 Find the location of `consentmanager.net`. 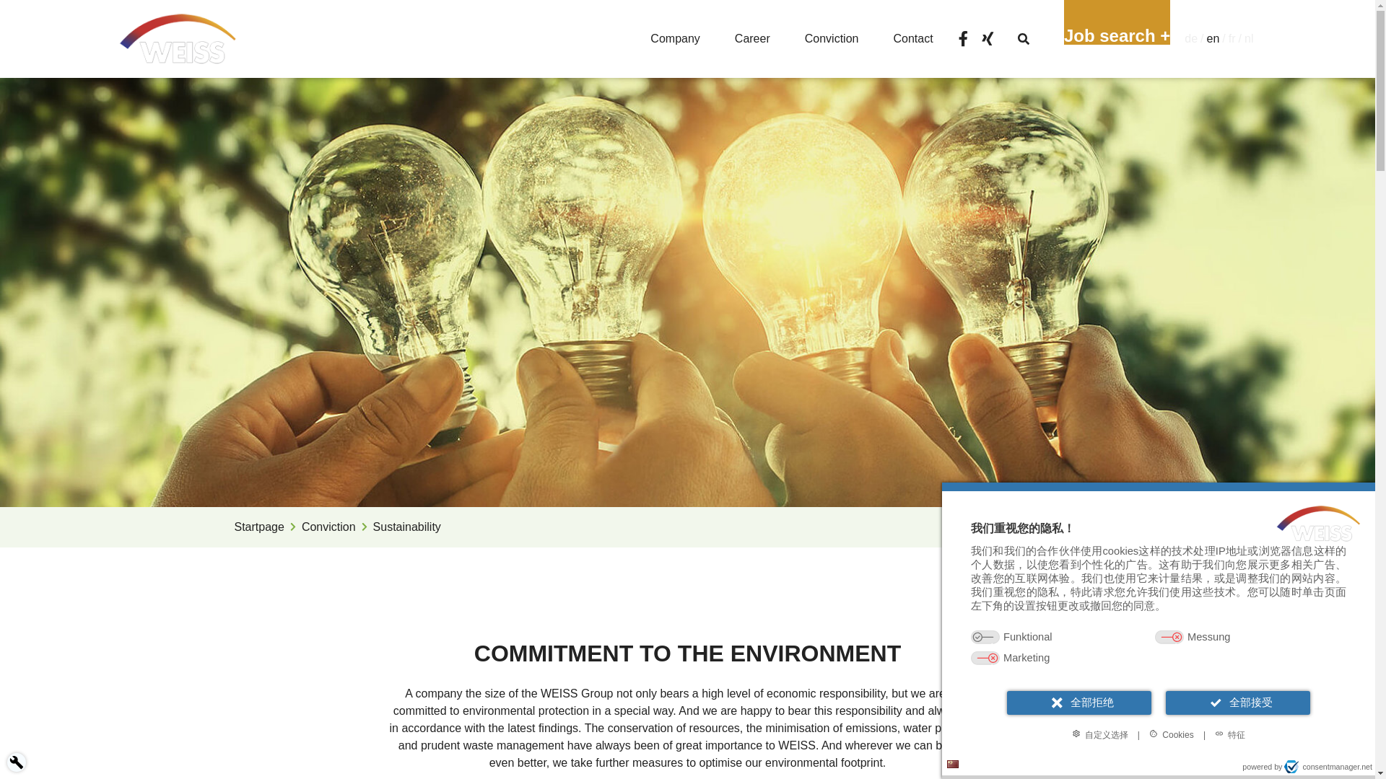

consentmanager.net is located at coordinates (1328, 767).